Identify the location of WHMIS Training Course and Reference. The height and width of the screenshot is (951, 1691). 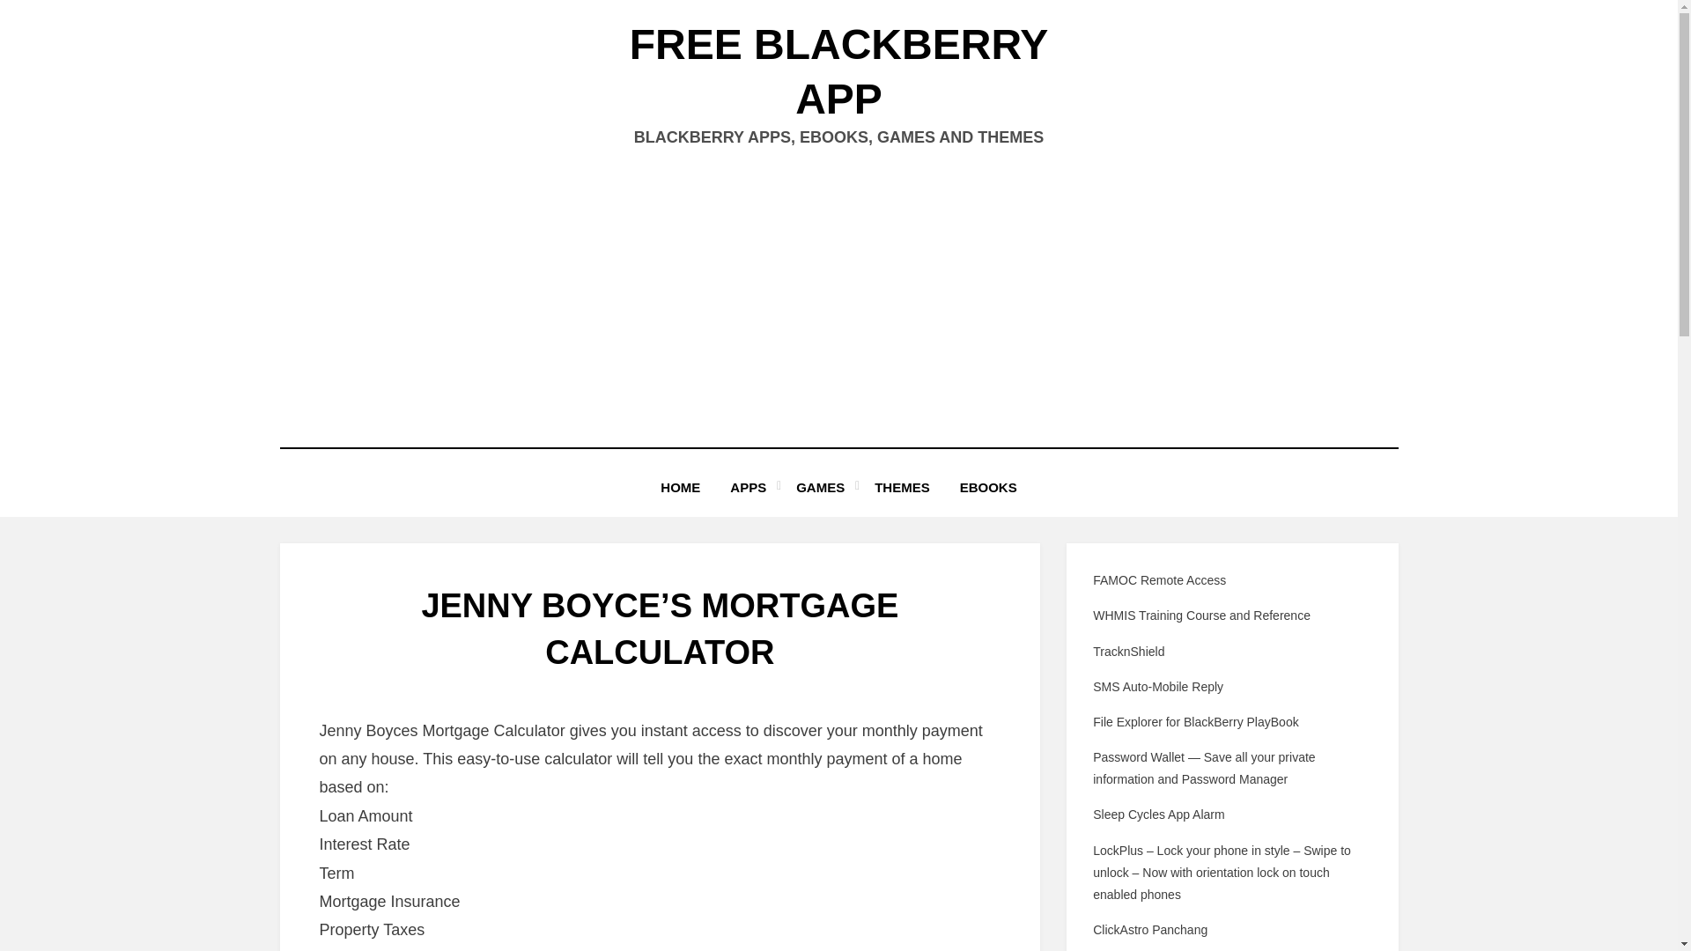
(1201, 616).